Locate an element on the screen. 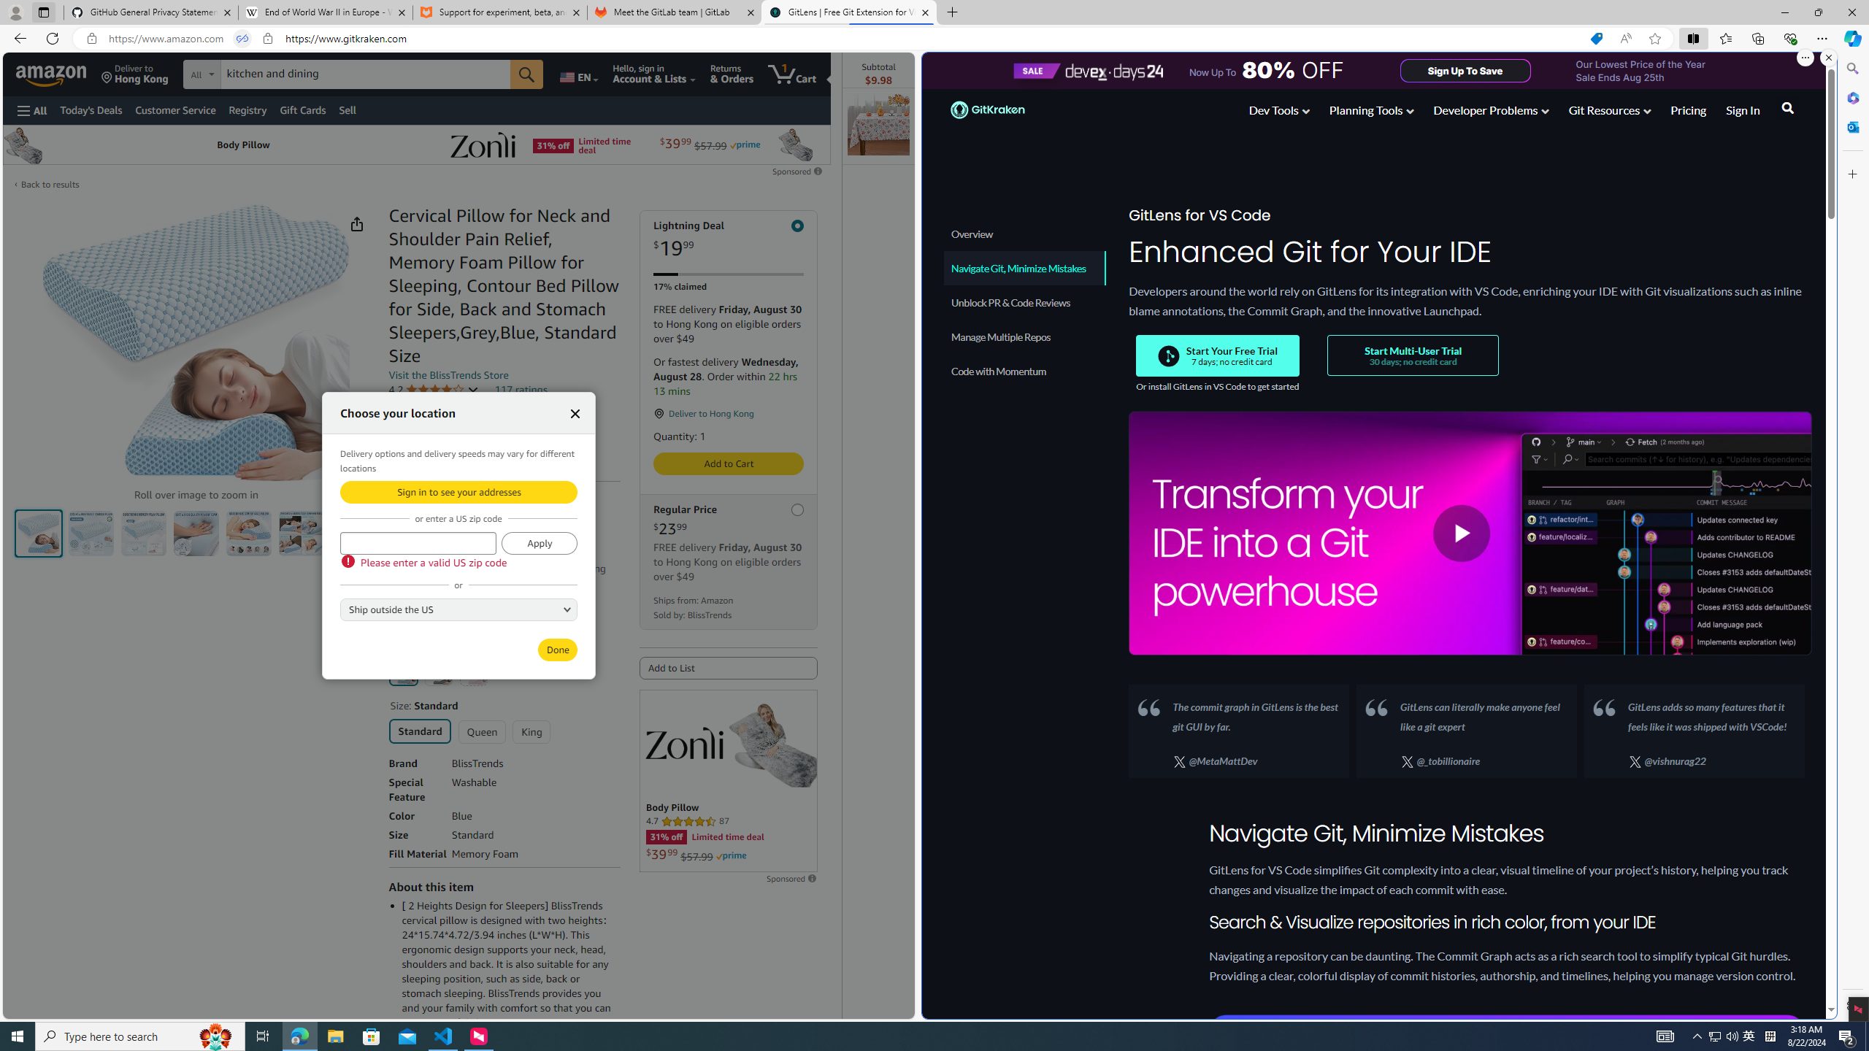 The height and width of the screenshot is (1051, 1869). Unblock PR & Code Reviews is located at coordinates (1024, 302).